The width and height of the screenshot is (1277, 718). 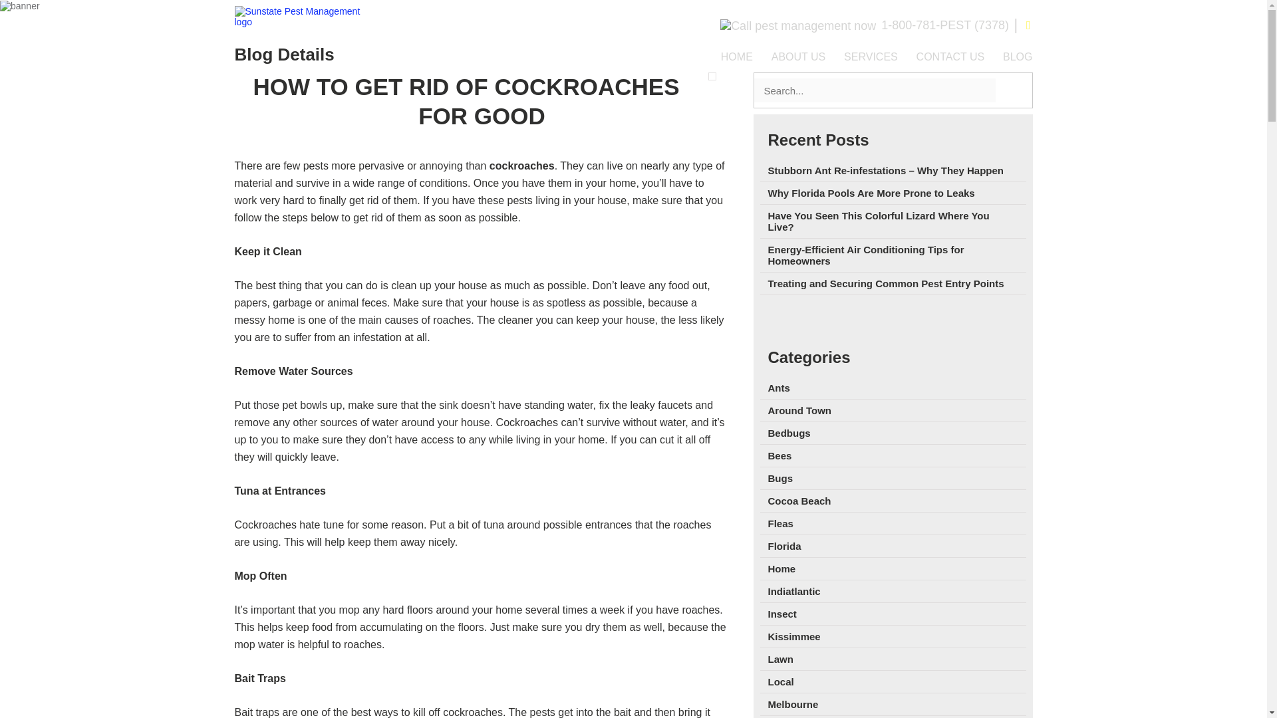 What do you see at coordinates (950, 57) in the screenshot?
I see `CONTACT US` at bounding box center [950, 57].